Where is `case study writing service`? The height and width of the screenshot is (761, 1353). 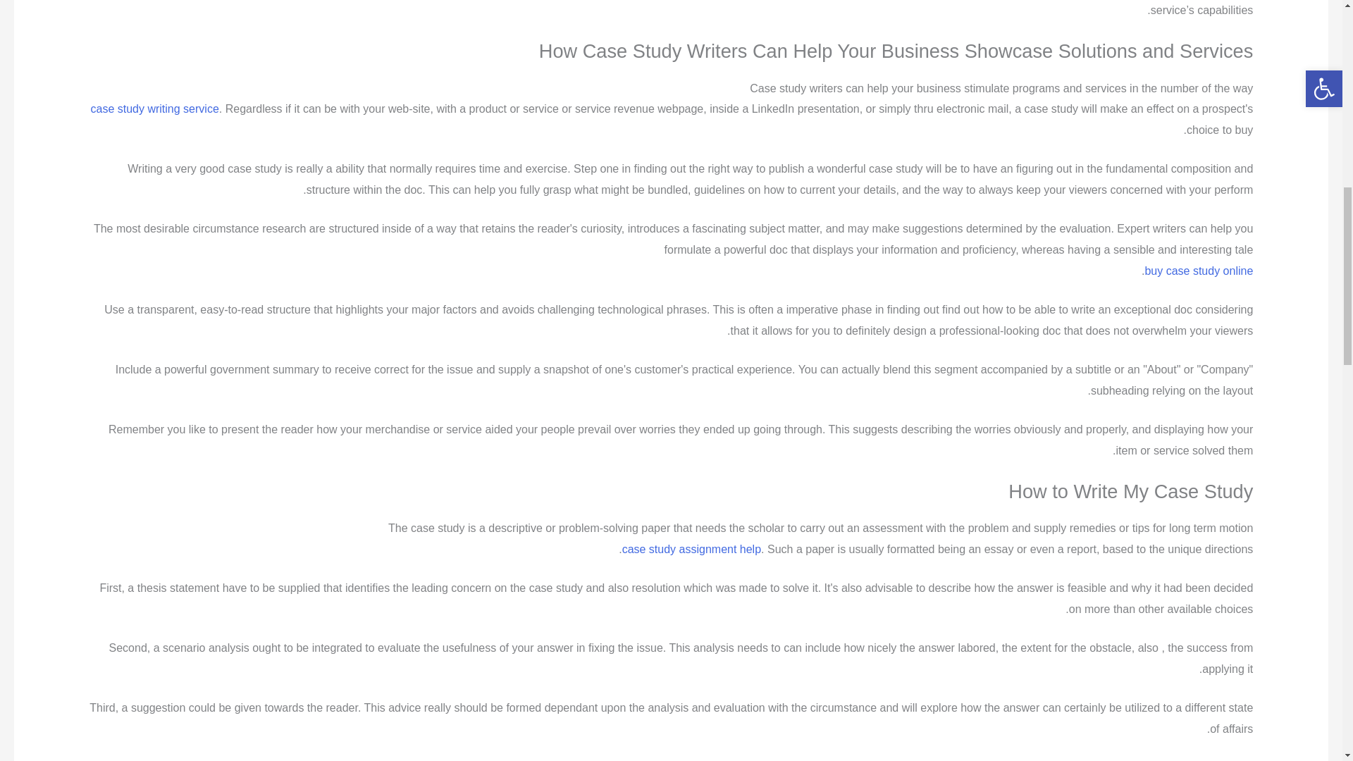 case study writing service is located at coordinates (154, 109).